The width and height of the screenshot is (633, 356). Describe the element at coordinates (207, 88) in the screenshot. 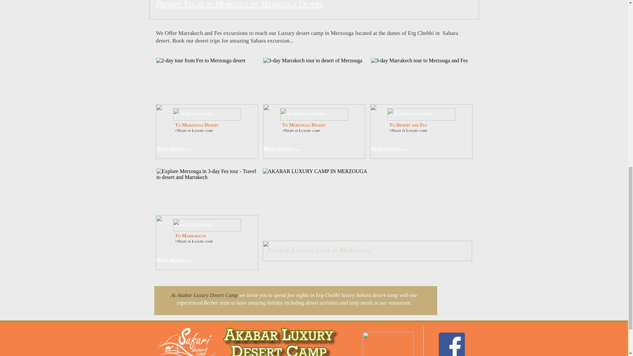

I see `2-day tour from Fes to Merzouga desert` at that location.